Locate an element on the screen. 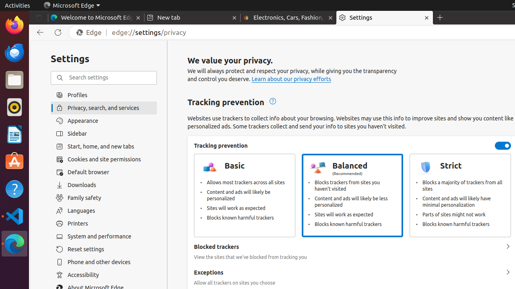  Default browser is located at coordinates (104, 172).